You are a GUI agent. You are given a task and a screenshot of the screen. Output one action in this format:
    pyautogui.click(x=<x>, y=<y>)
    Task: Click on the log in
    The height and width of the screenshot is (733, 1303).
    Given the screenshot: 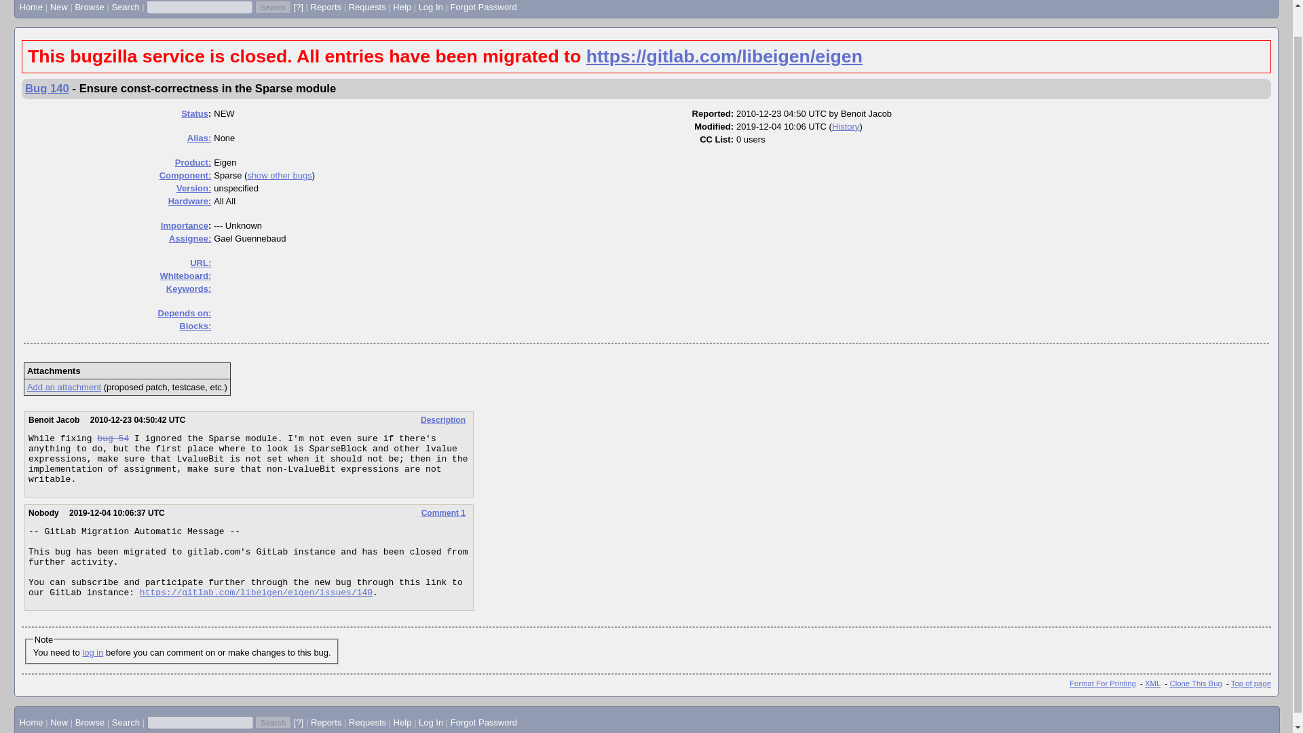 What is the action you would take?
    pyautogui.click(x=92, y=652)
    